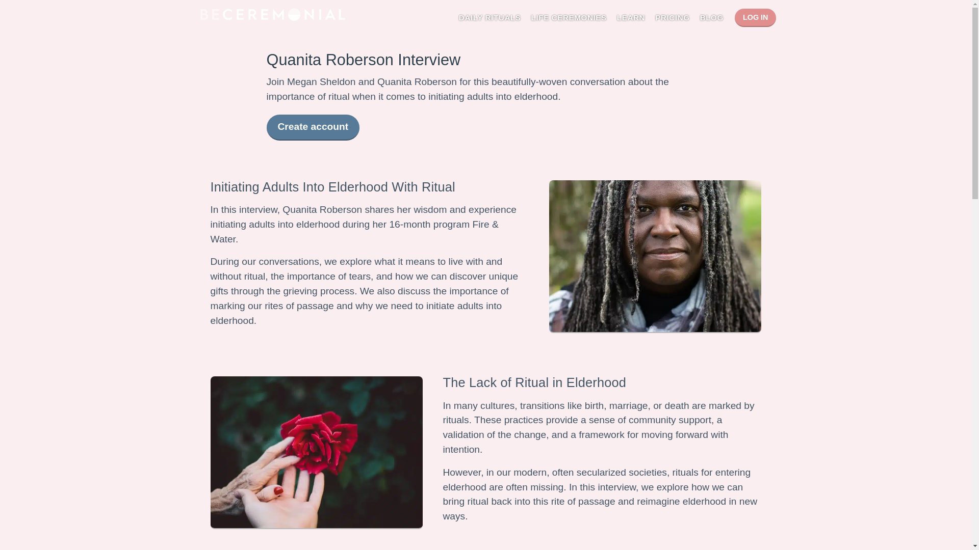 This screenshot has width=979, height=550. What do you see at coordinates (711, 17) in the screenshot?
I see `BLOG` at bounding box center [711, 17].